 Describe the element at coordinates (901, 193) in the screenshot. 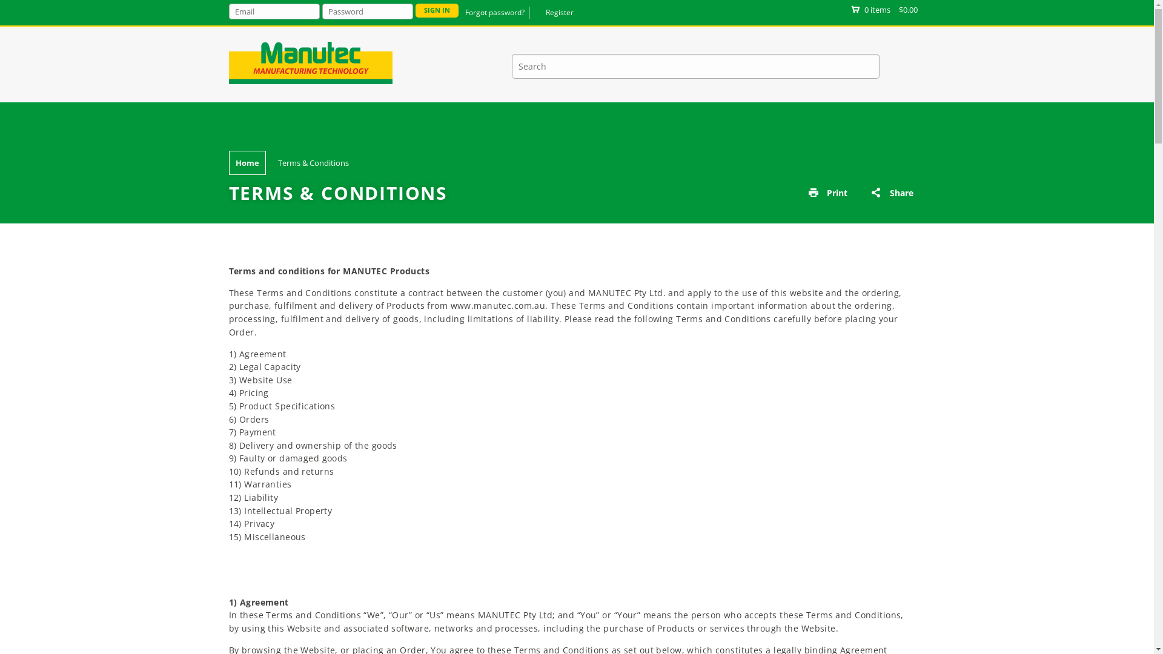

I see `Share` at that location.